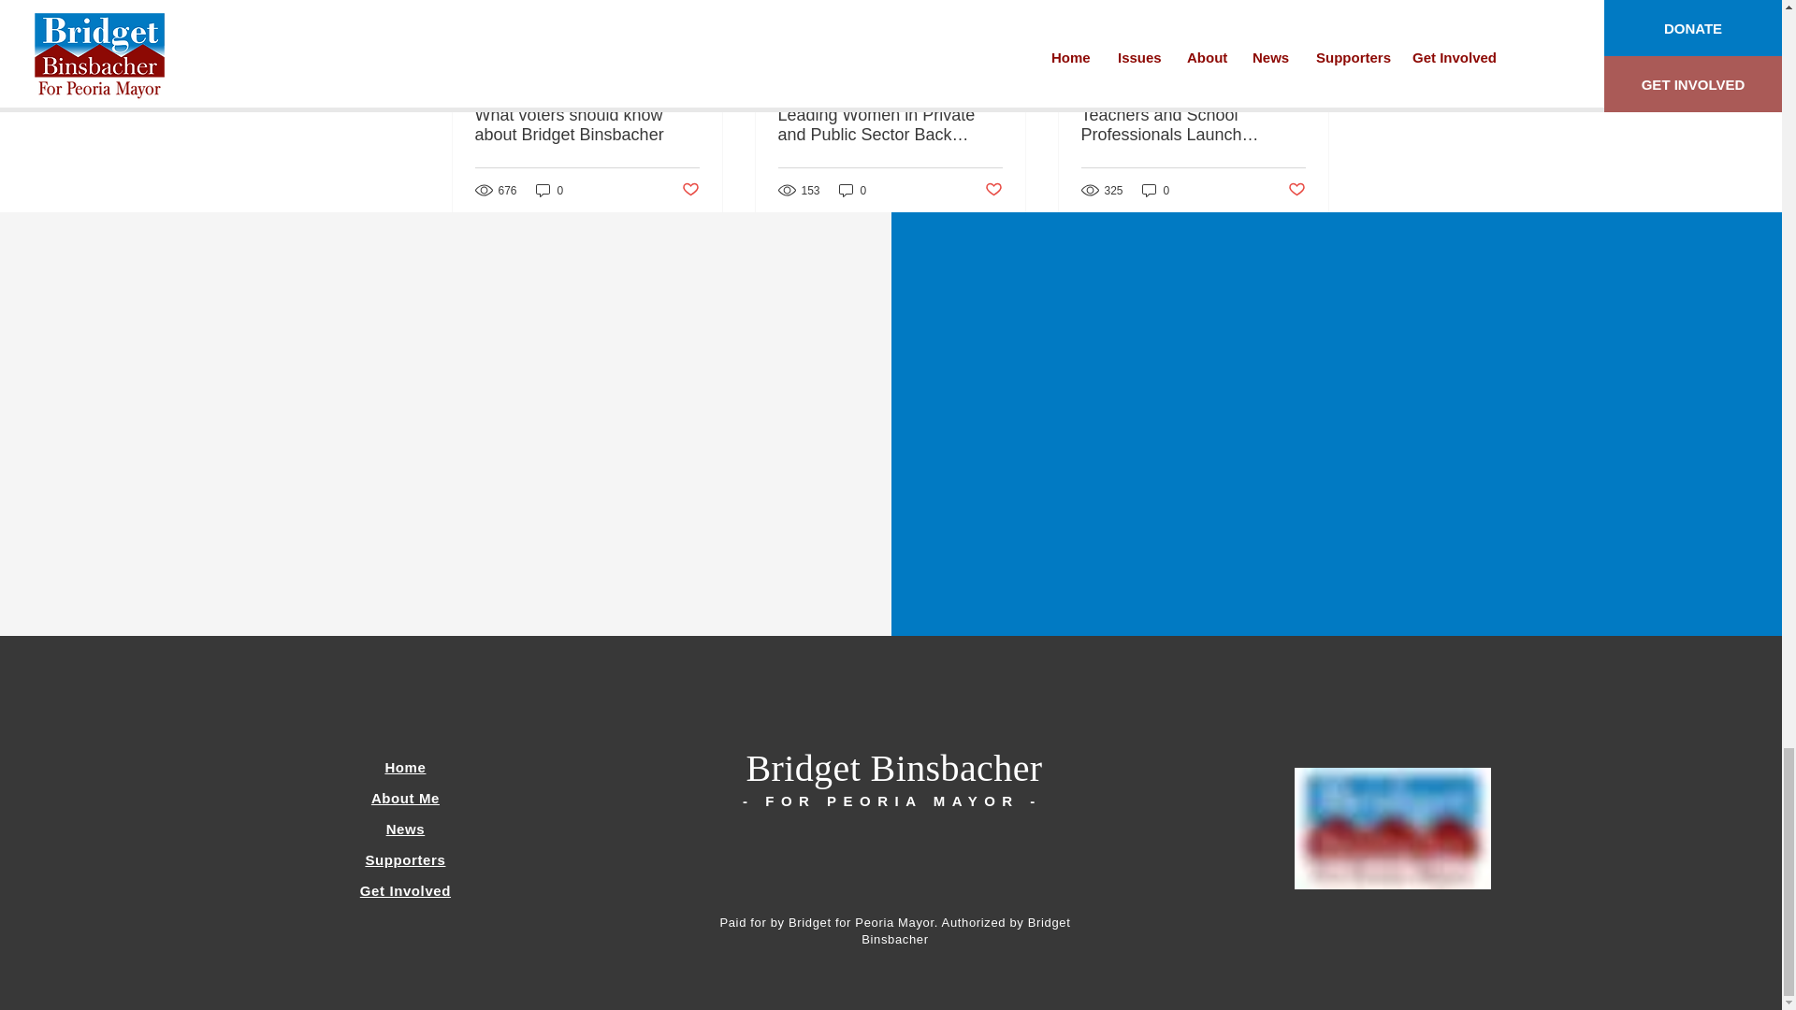  I want to click on 0, so click(549, 190).